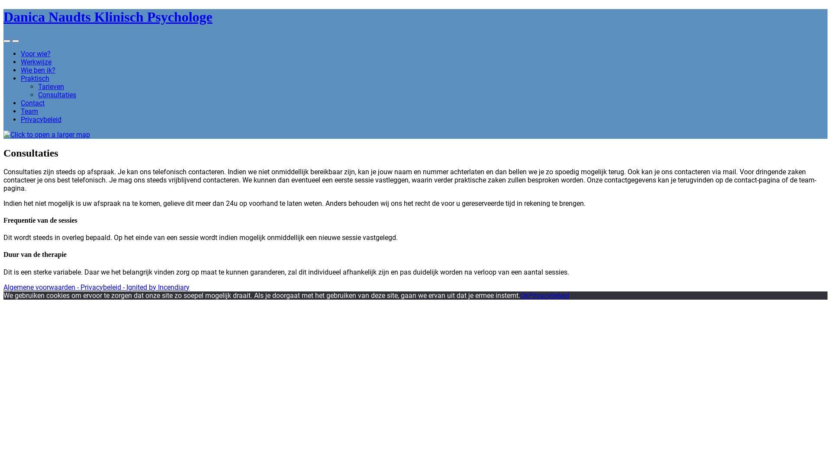 The image size is (831, 467). Describe the element at coordinates (103, 287) in the screenshot. I see `Privacybeleid -` at that location.